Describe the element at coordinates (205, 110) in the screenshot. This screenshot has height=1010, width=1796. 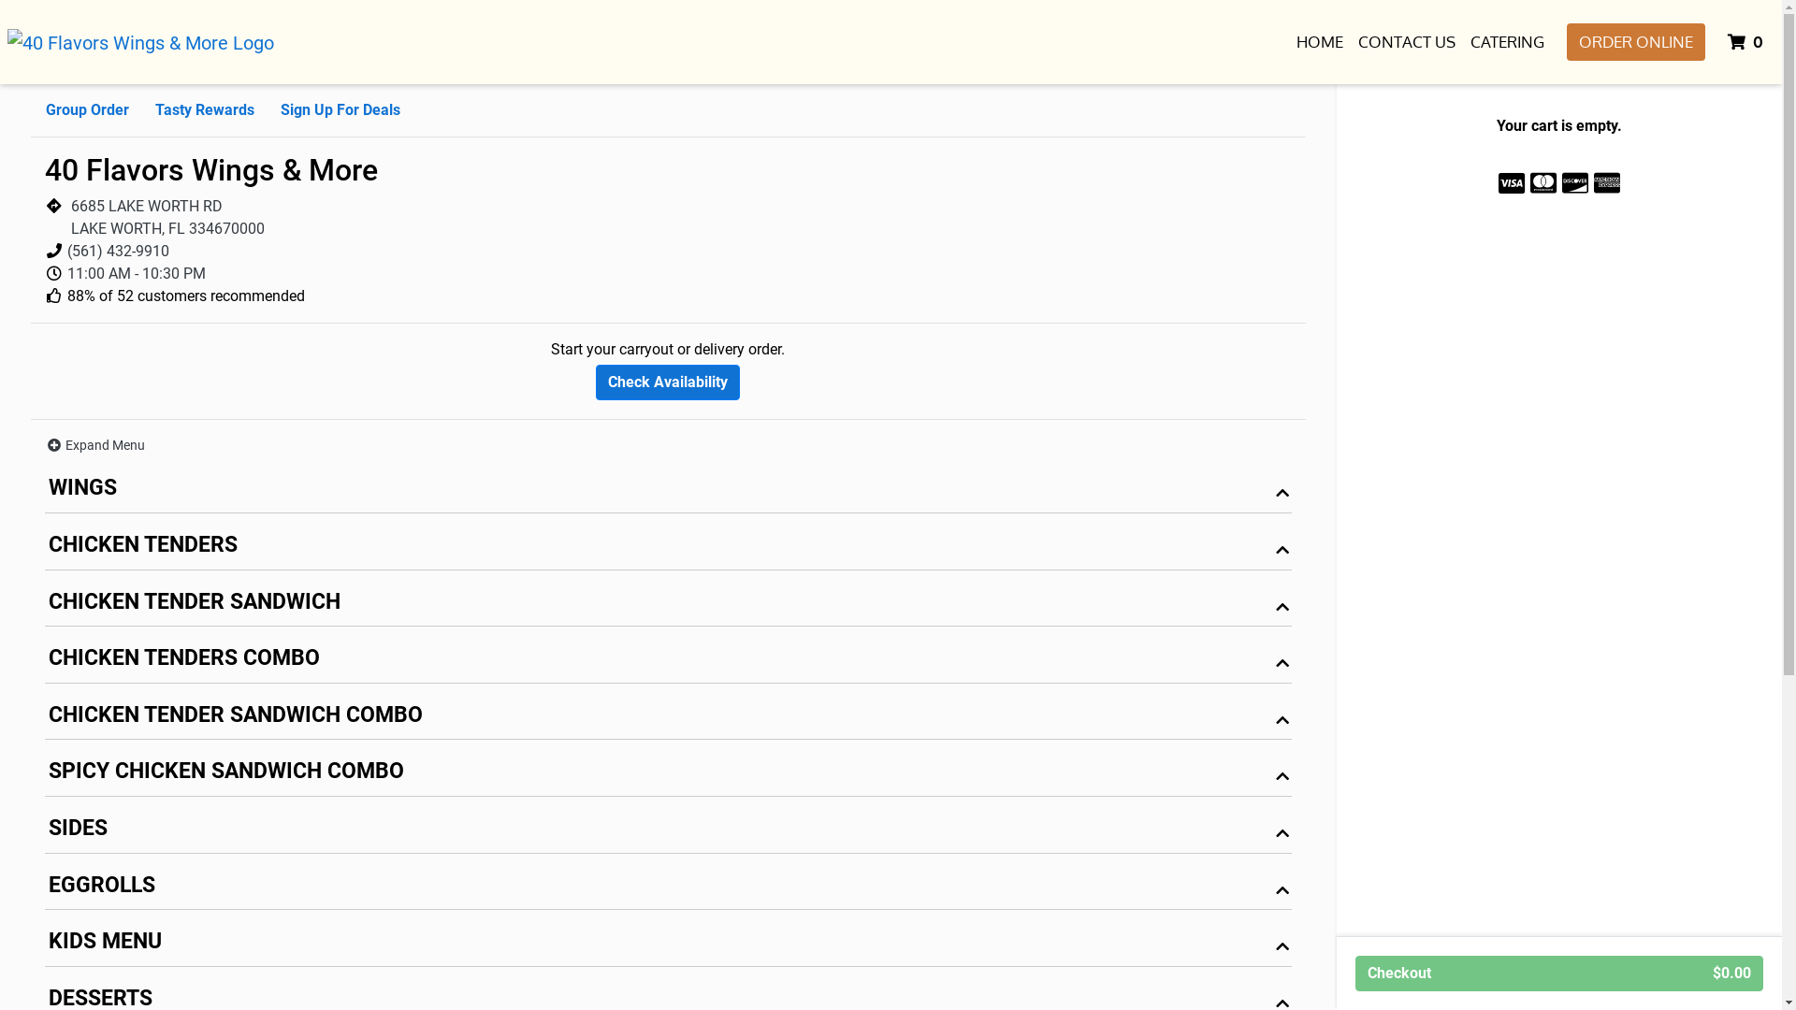
I see `Tasty Rewards` at that location.